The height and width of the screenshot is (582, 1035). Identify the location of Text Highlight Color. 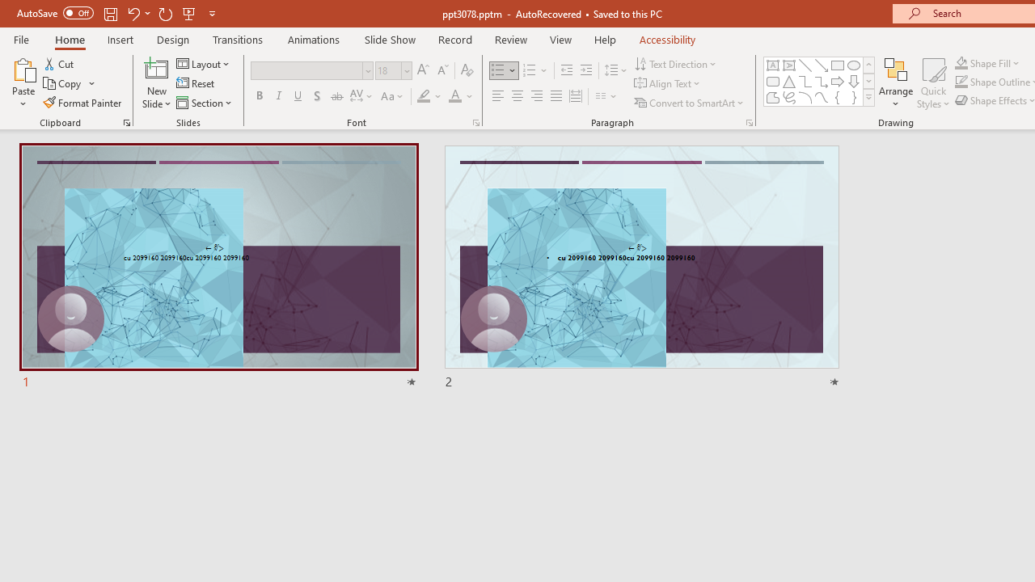
(430, 97).